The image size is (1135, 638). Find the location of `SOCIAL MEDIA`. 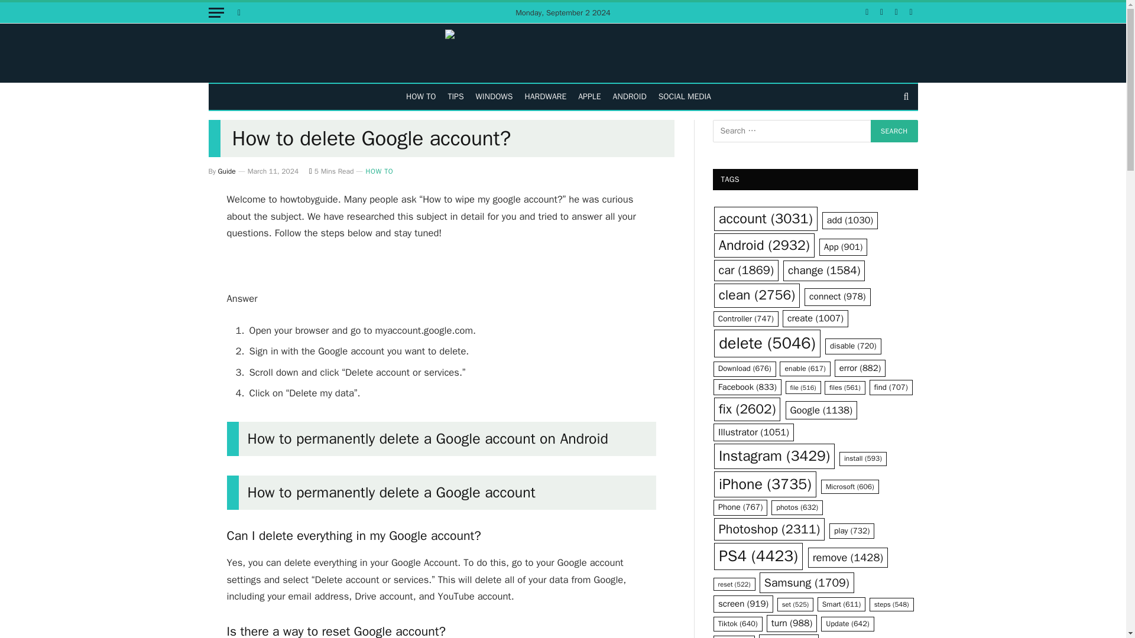

SOCIAL MEDIA is located at coordinates (685, 96).